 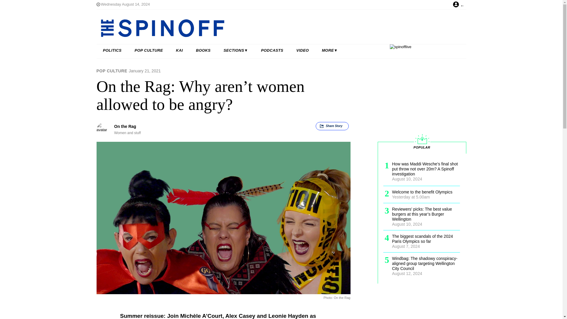 What do you see at coordinates (330, 51) in the screenshot?
I see `MORE` at bounding box center [330, 51].